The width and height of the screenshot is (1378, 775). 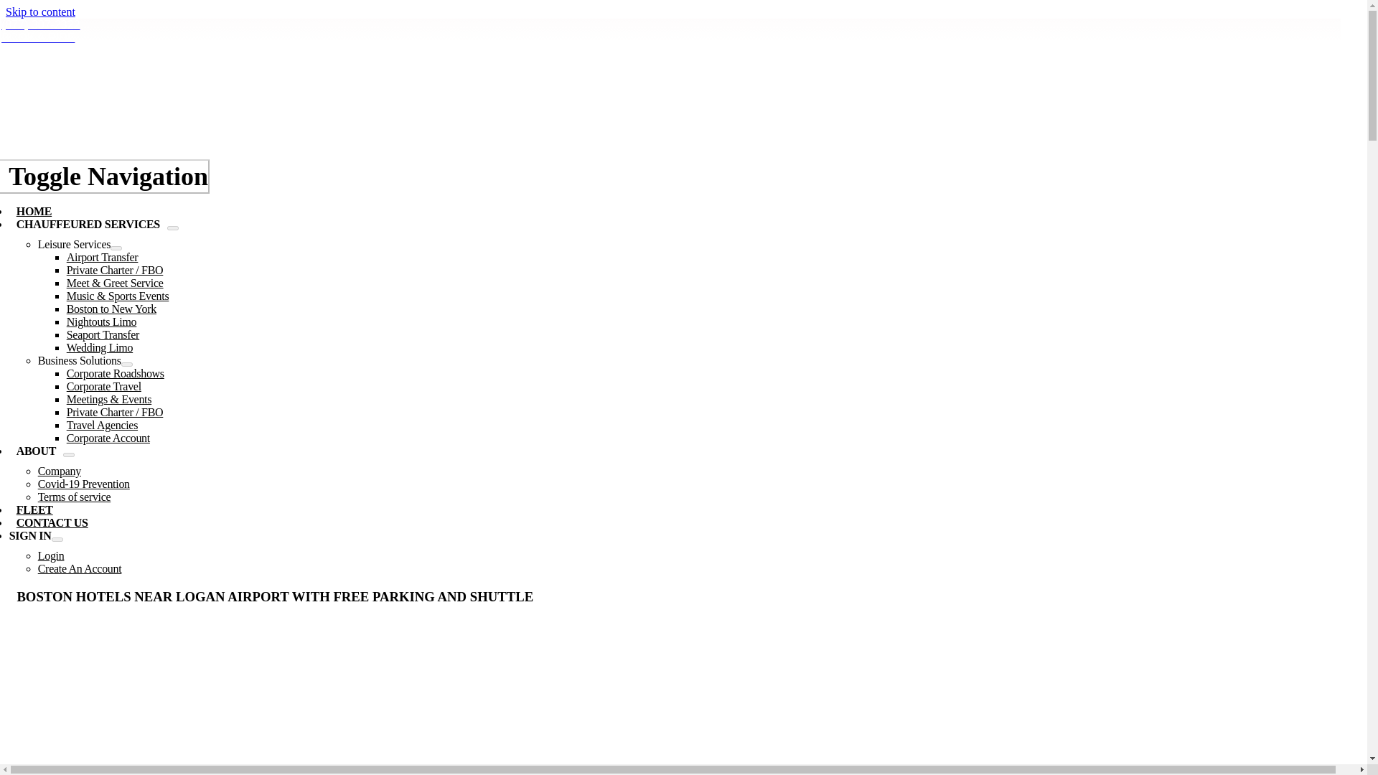 What do you see at coordinates (83, 484) in the screenshot?
I see `Covid-19 Prevention` at bounding box center [83, 484].